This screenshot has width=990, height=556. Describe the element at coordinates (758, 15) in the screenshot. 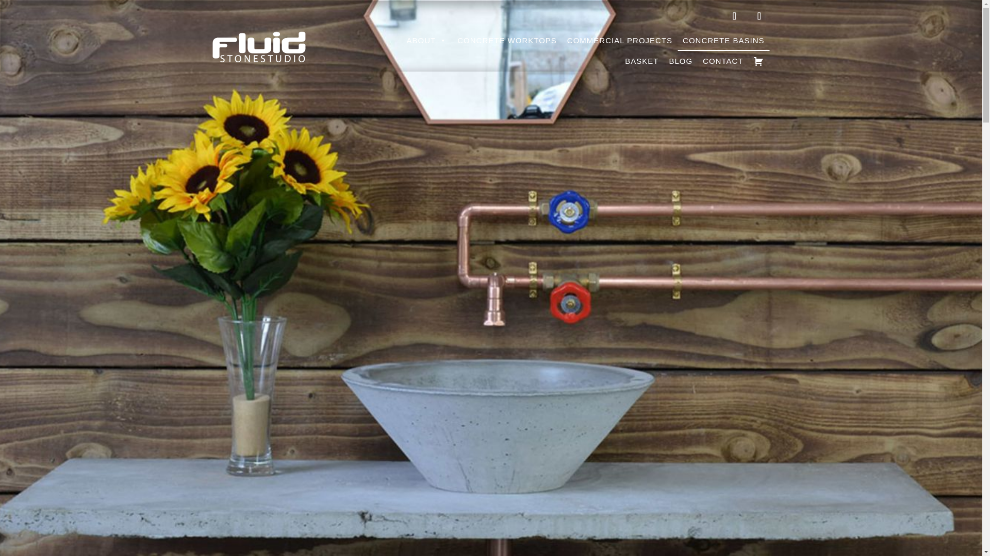

I see `Follow on Instagram` at that location.